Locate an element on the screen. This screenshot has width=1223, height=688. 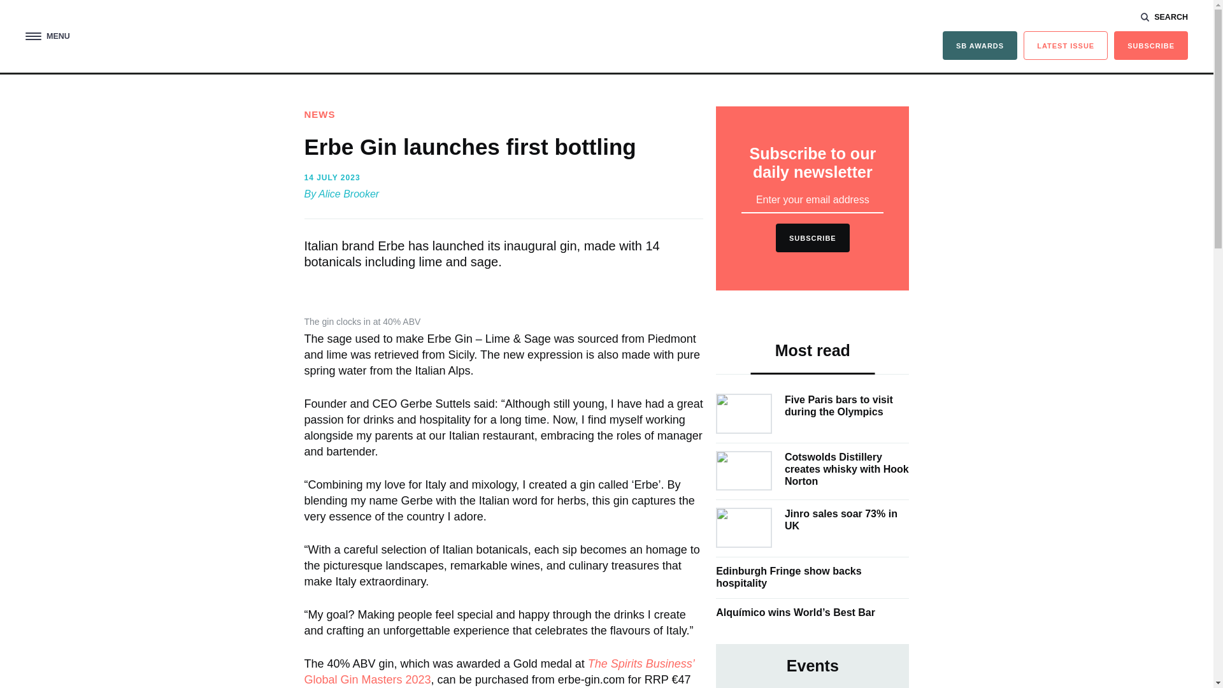
SEARCH is located at coordinates (1164, 17).